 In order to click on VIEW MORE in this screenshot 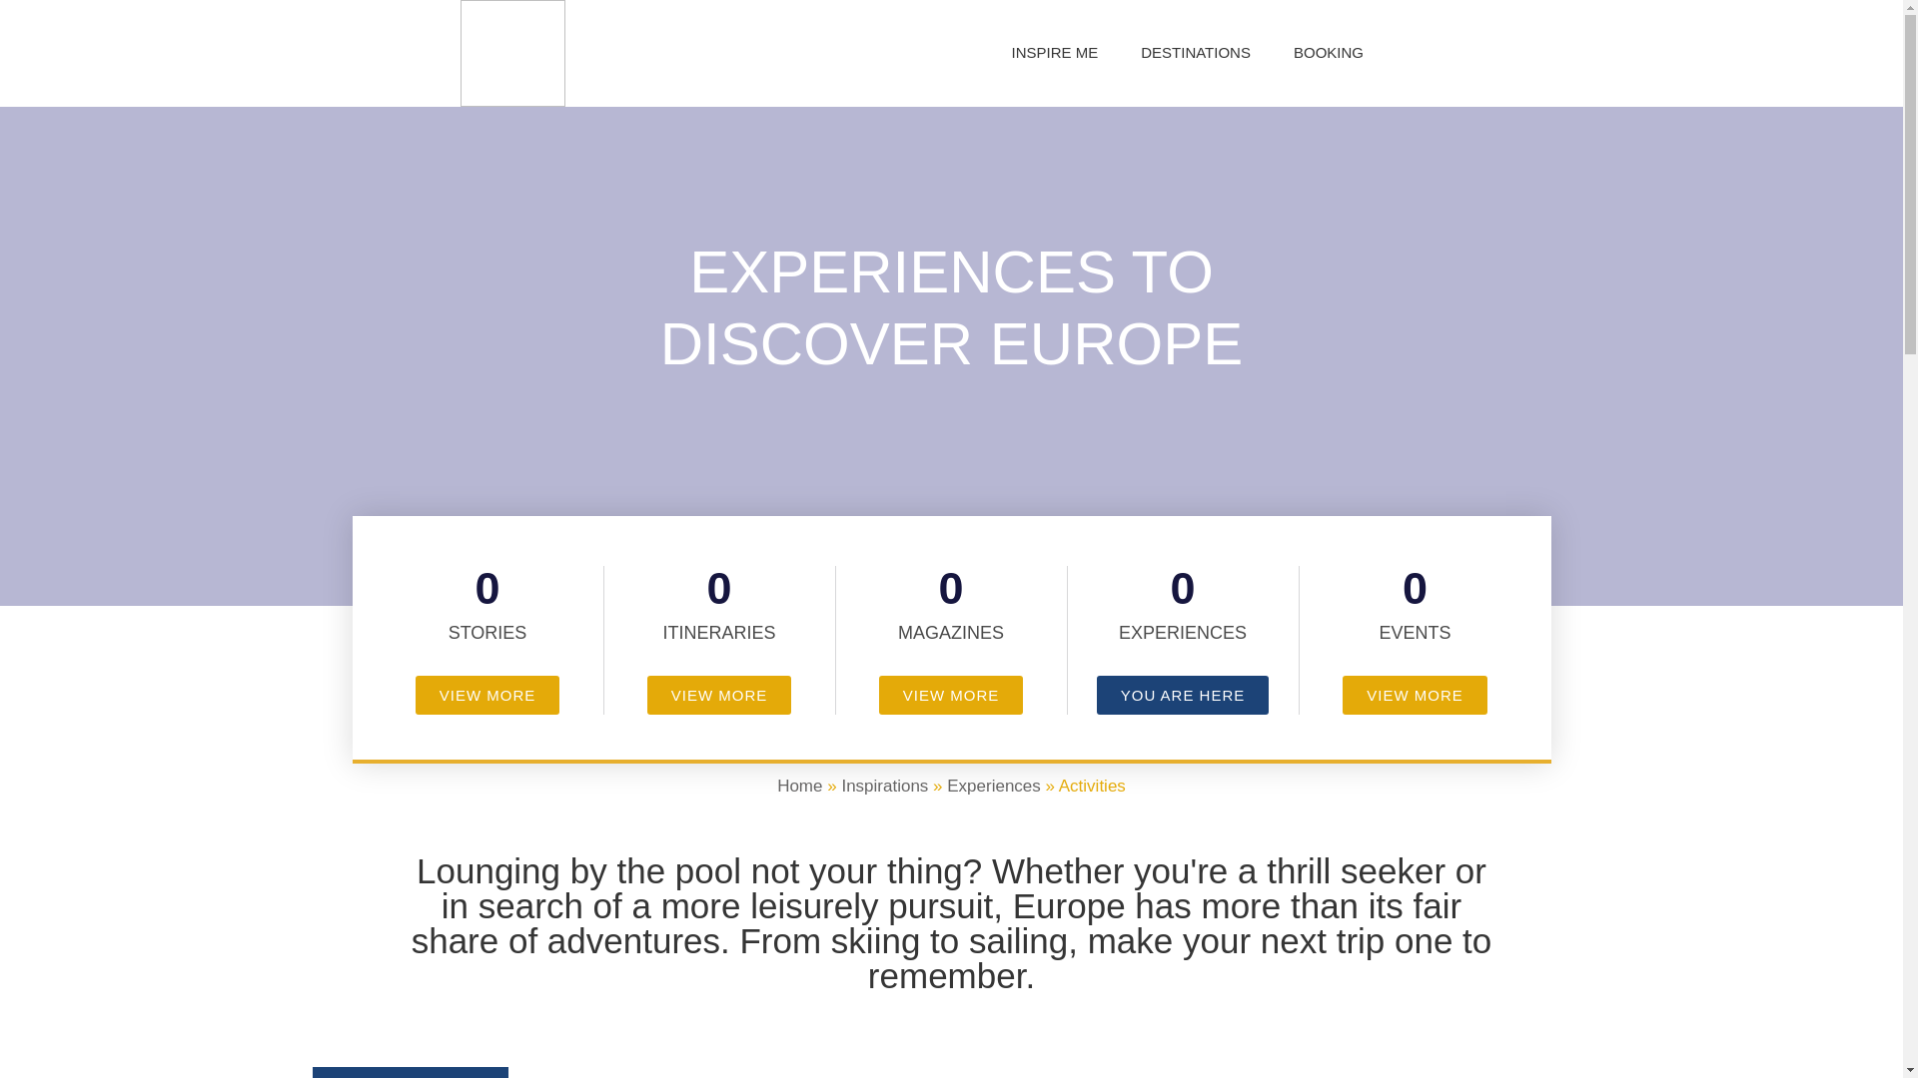, I will do `click(951, 695)`.